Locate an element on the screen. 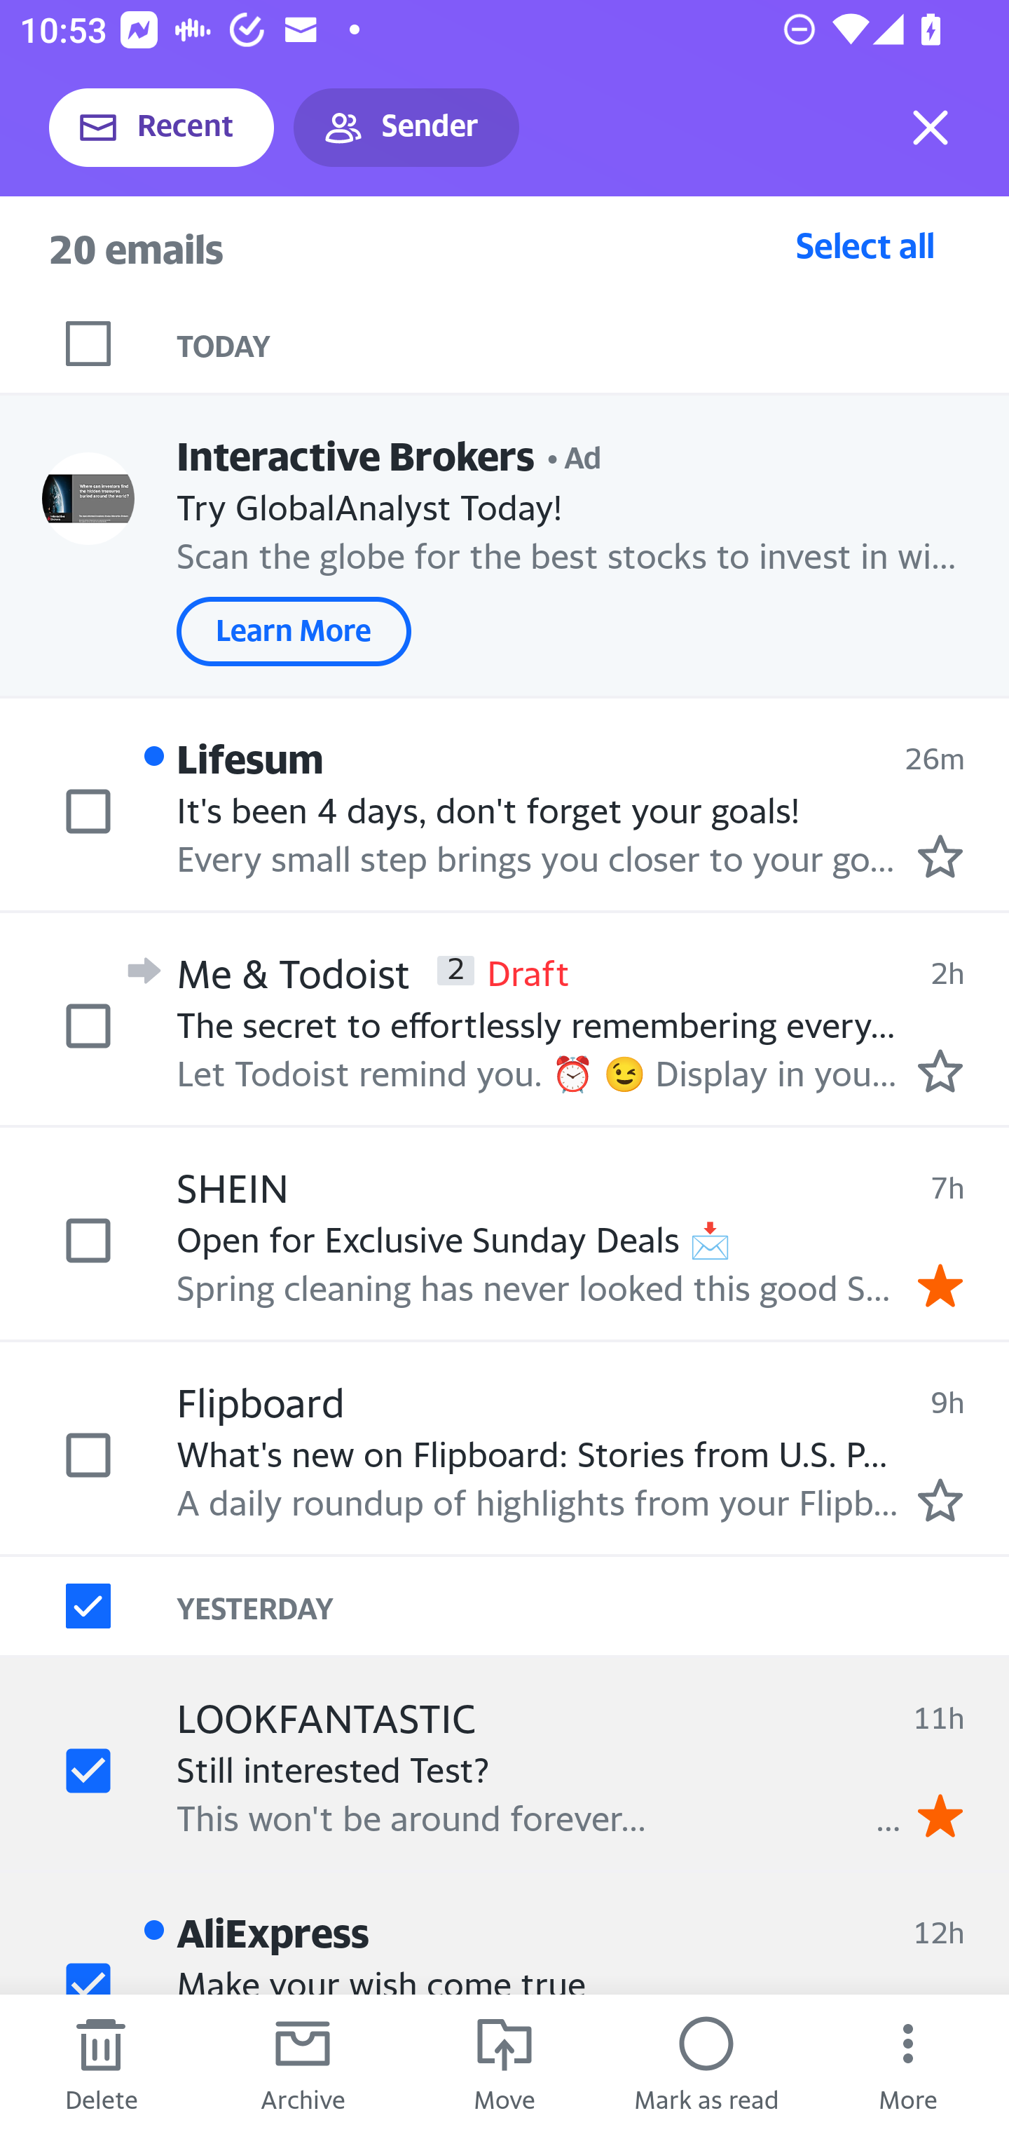 This screenshot has width=1009, height=2132. Select all is located at coordinates (865, 245).